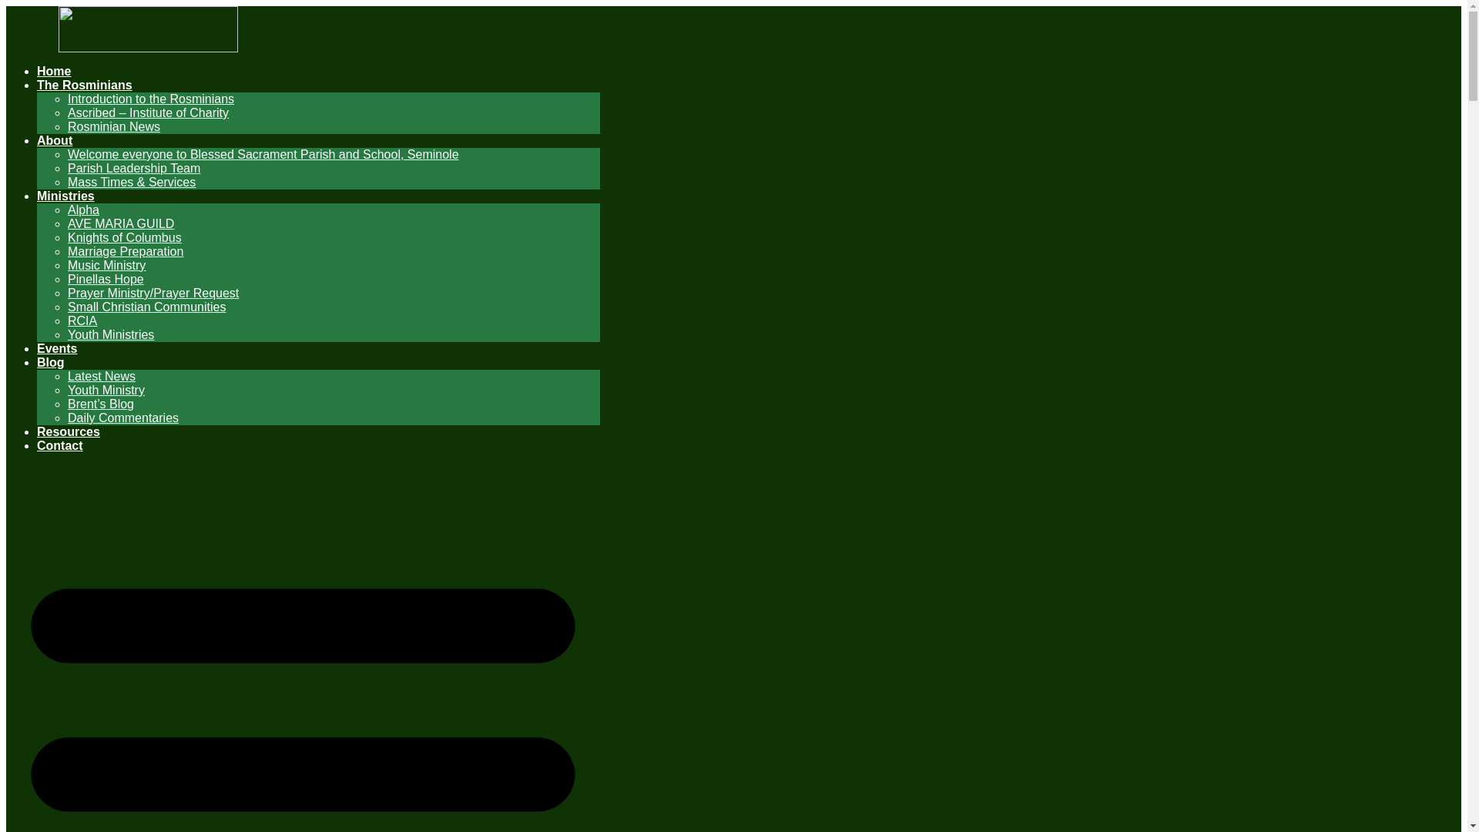 This screenshot has height=832, width=1479. I want to click on Ministries, so click(65, 196).